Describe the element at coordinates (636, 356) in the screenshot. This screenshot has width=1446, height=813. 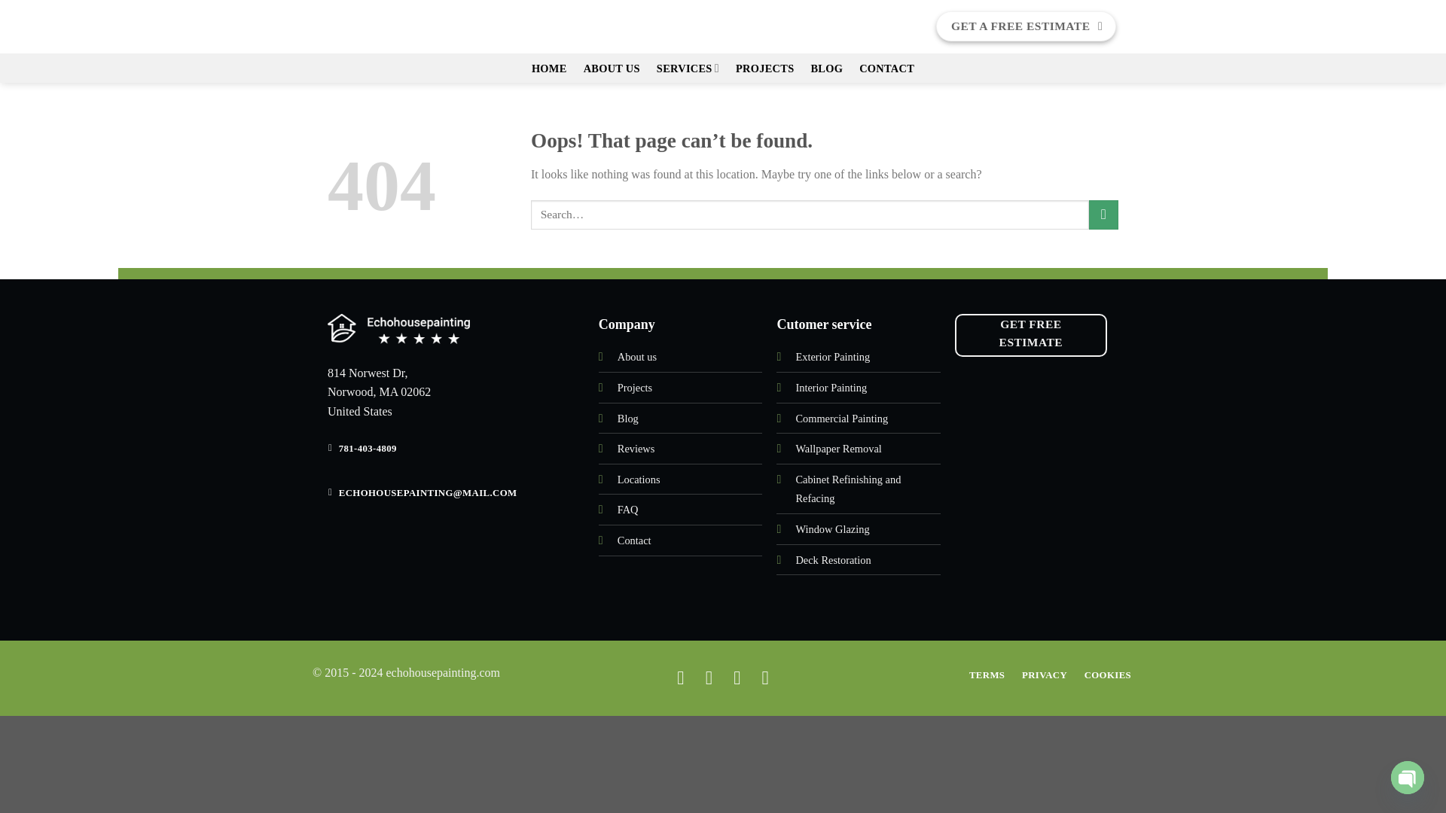
I see `About us` at that location.